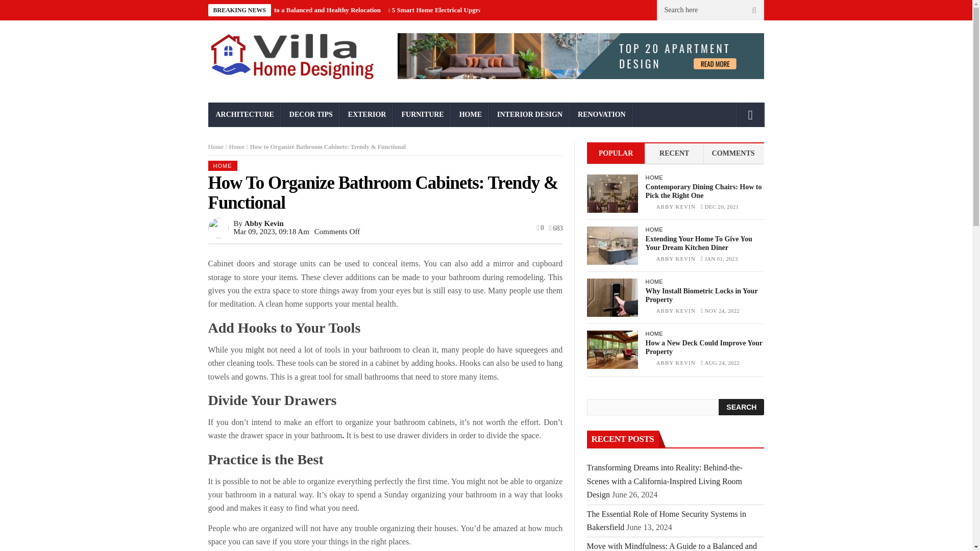  Describe the element at coordinates (223, 165) in the screenshot. I see `HOME` at that location.